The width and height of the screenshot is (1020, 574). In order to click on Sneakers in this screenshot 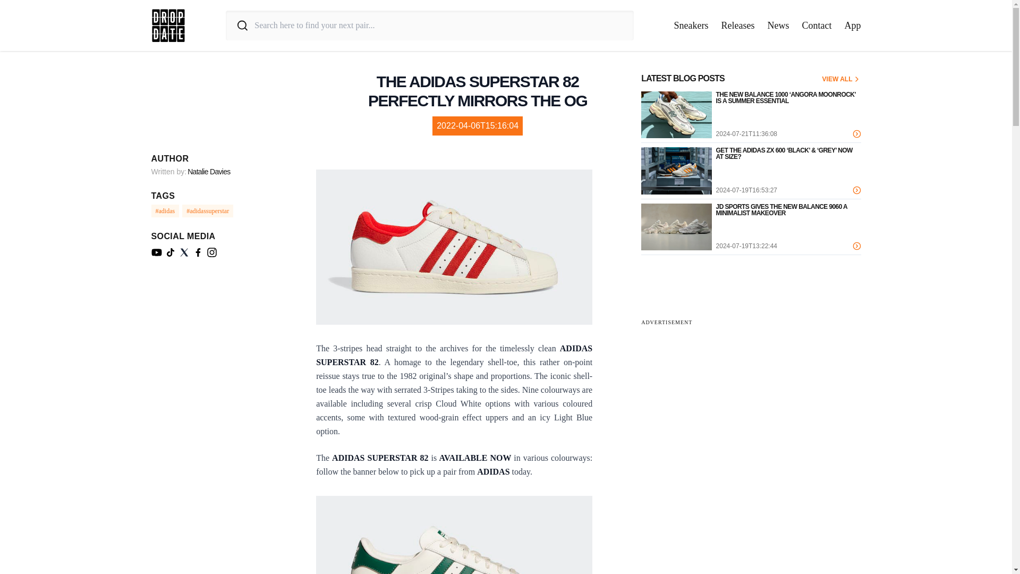, I will do `click(692, 26)`.